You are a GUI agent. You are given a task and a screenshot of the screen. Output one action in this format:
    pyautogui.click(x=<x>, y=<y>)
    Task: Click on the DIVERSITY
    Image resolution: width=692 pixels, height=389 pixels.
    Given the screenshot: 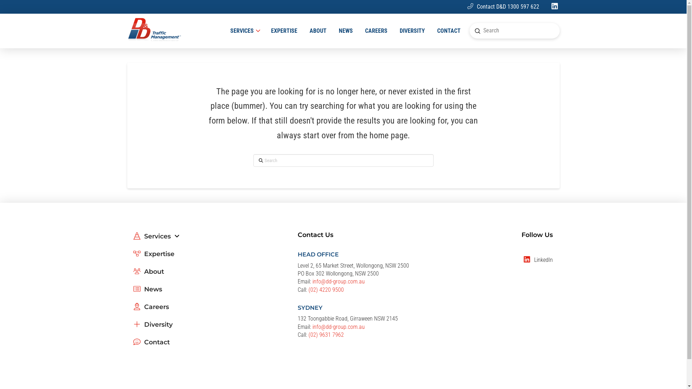 What is the action you would take?
    pyautogui.click(x=412, y=31)
    